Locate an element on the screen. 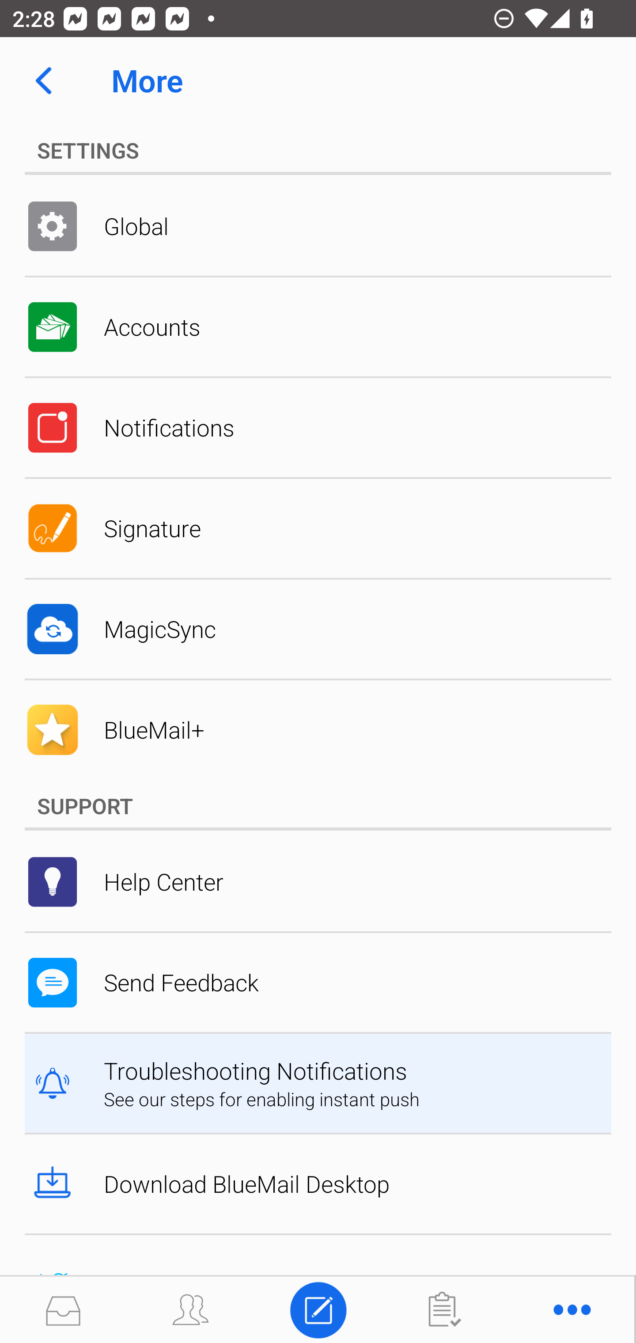 The width and height of the screenshot is (636, 1343). BlueMail+ is located at coordinates (318, 730).